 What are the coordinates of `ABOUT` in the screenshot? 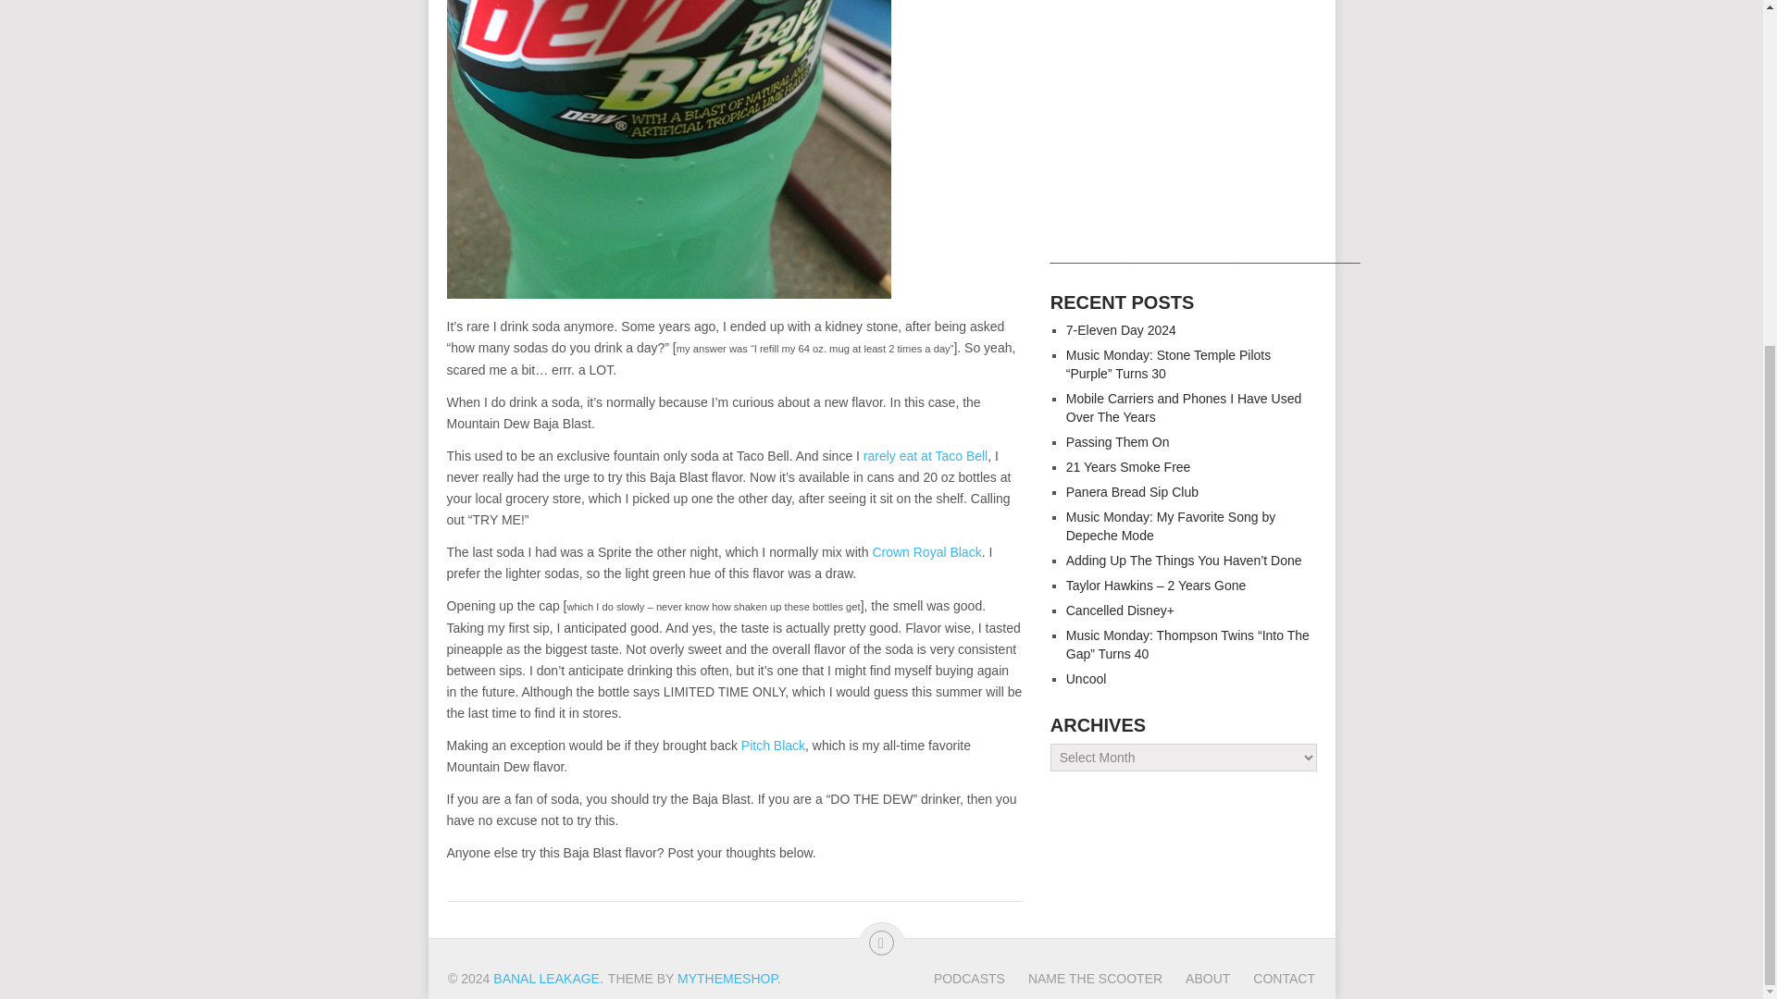 It's located at (1196, 978).